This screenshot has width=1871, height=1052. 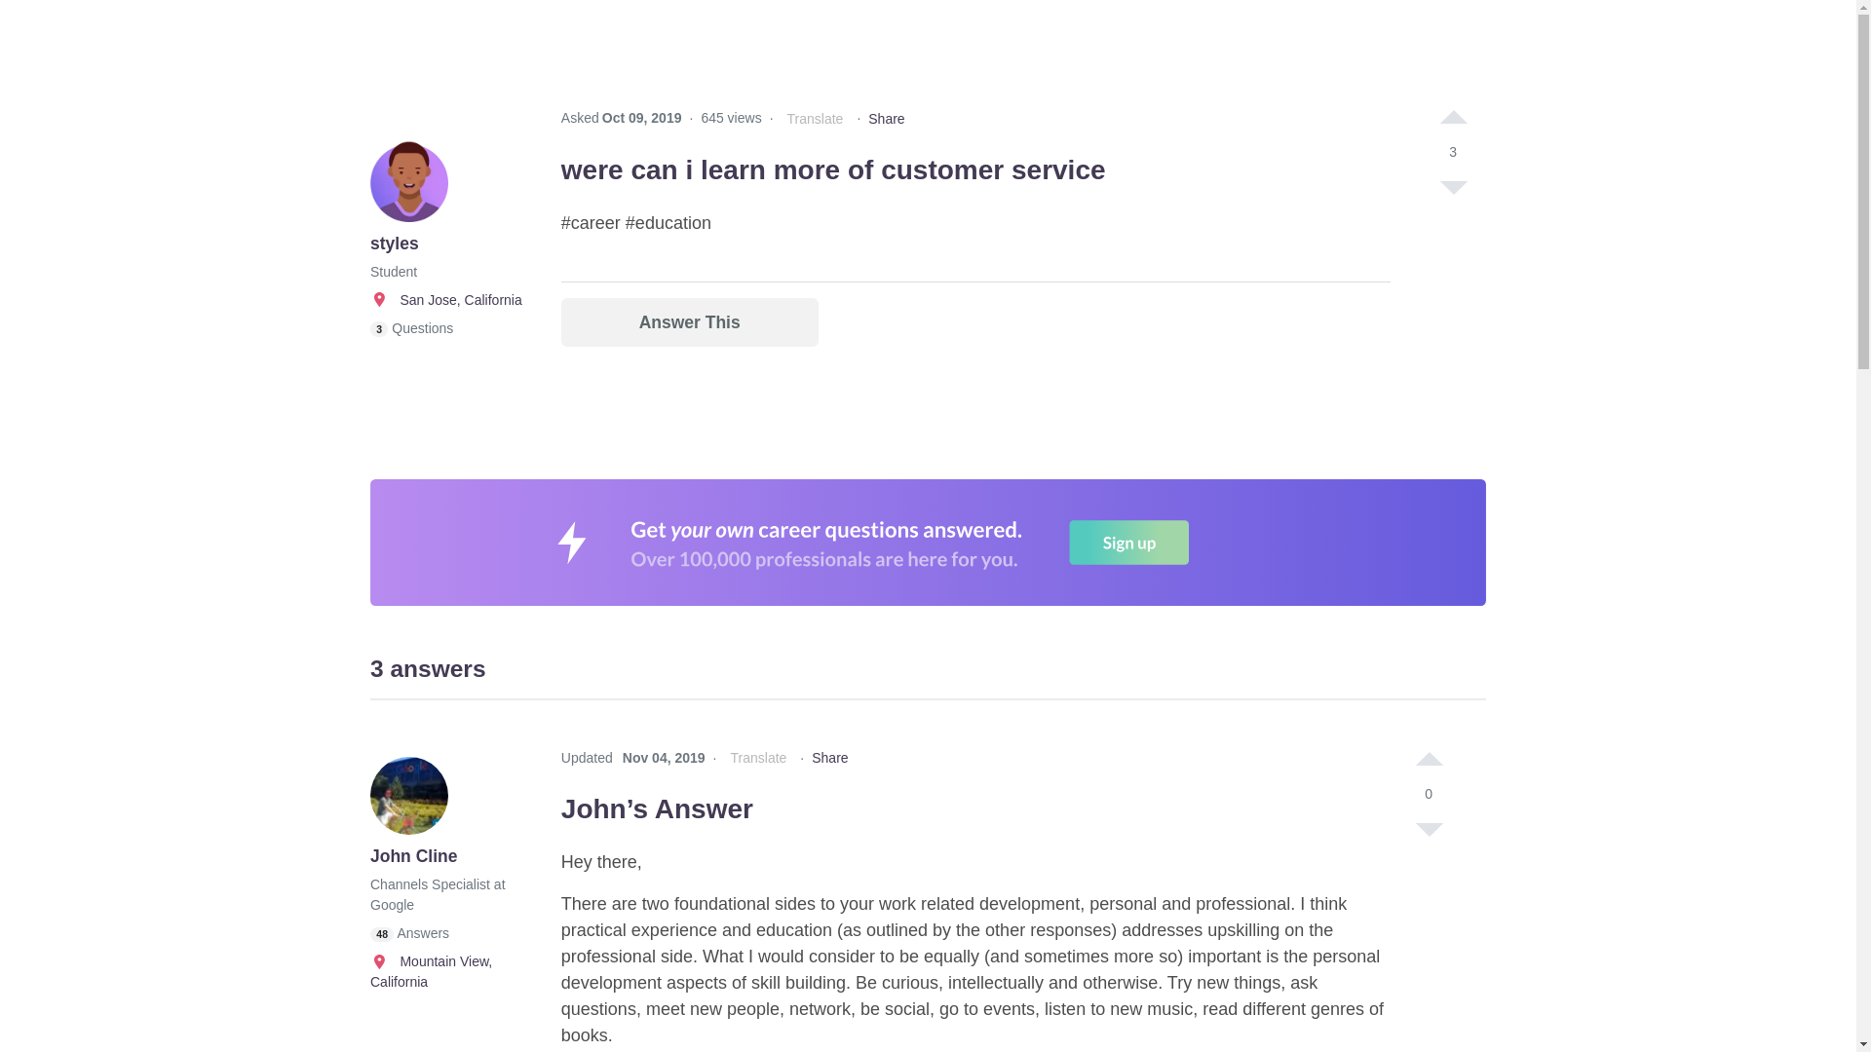 I want to click on Answer This, so click(x=690, y=322).